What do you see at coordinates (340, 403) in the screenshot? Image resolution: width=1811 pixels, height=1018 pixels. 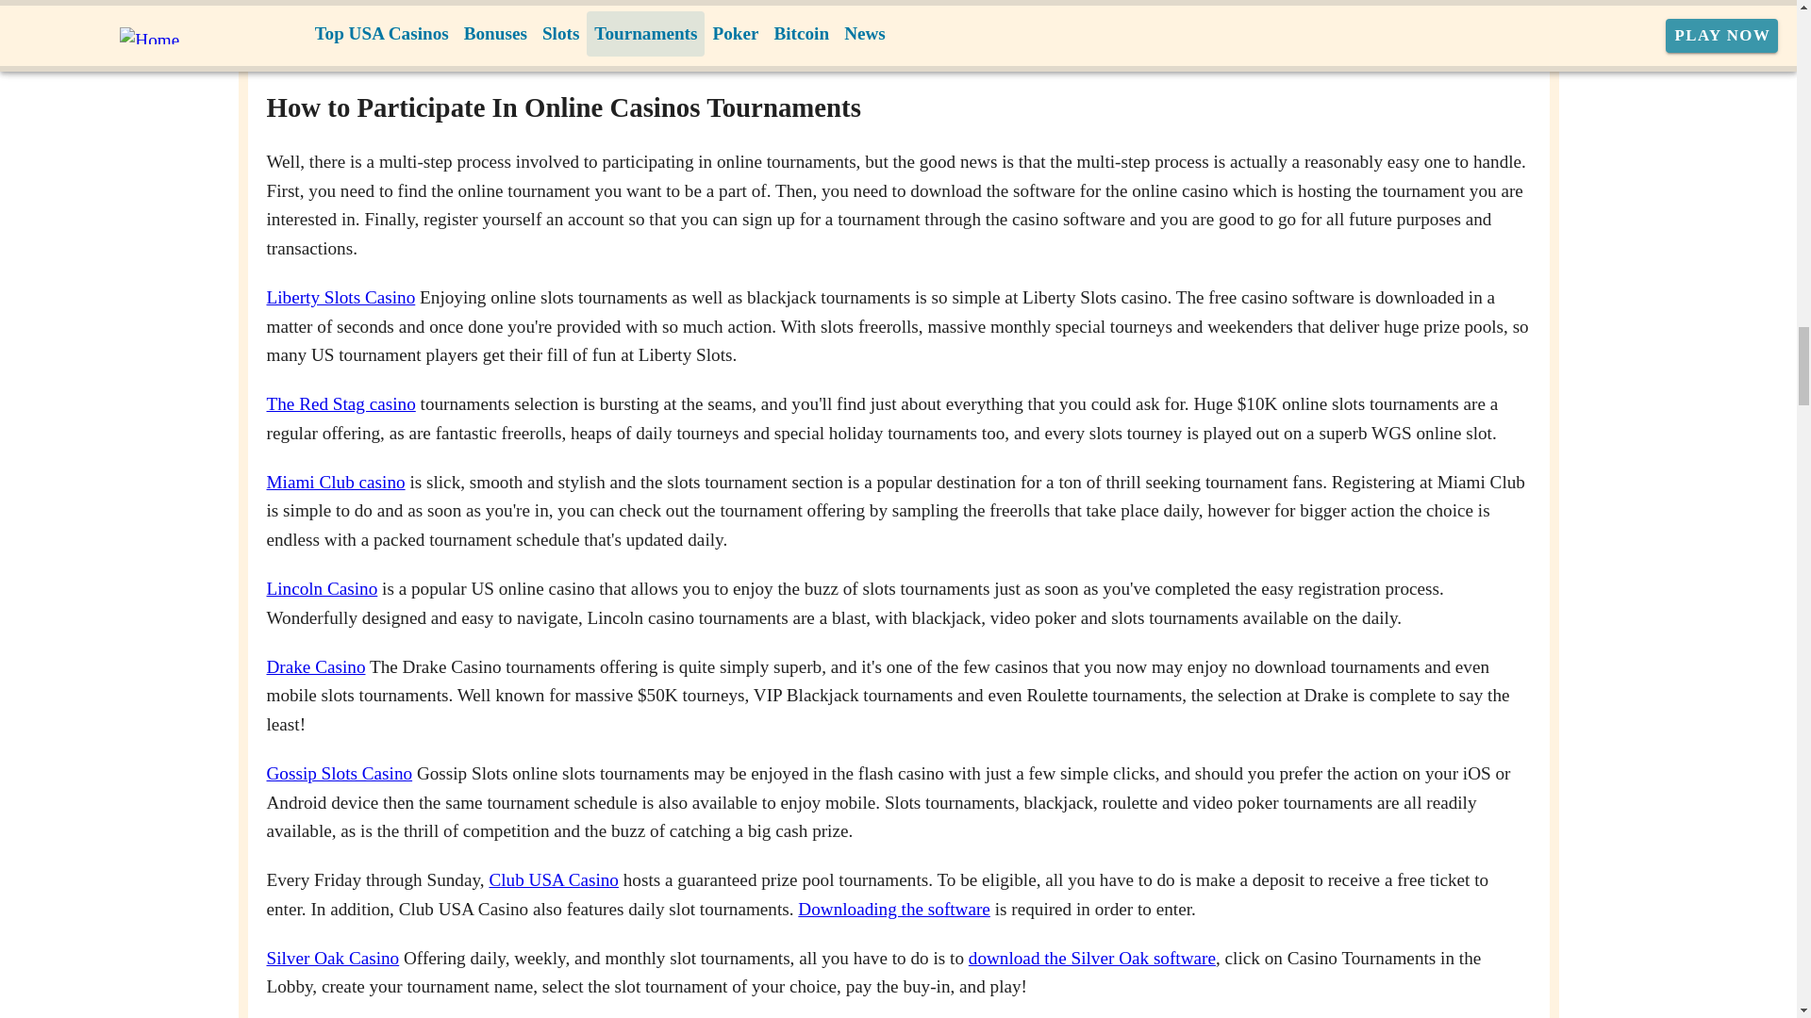 I see `The Red Stag casino` at bounding box center [340, 403].